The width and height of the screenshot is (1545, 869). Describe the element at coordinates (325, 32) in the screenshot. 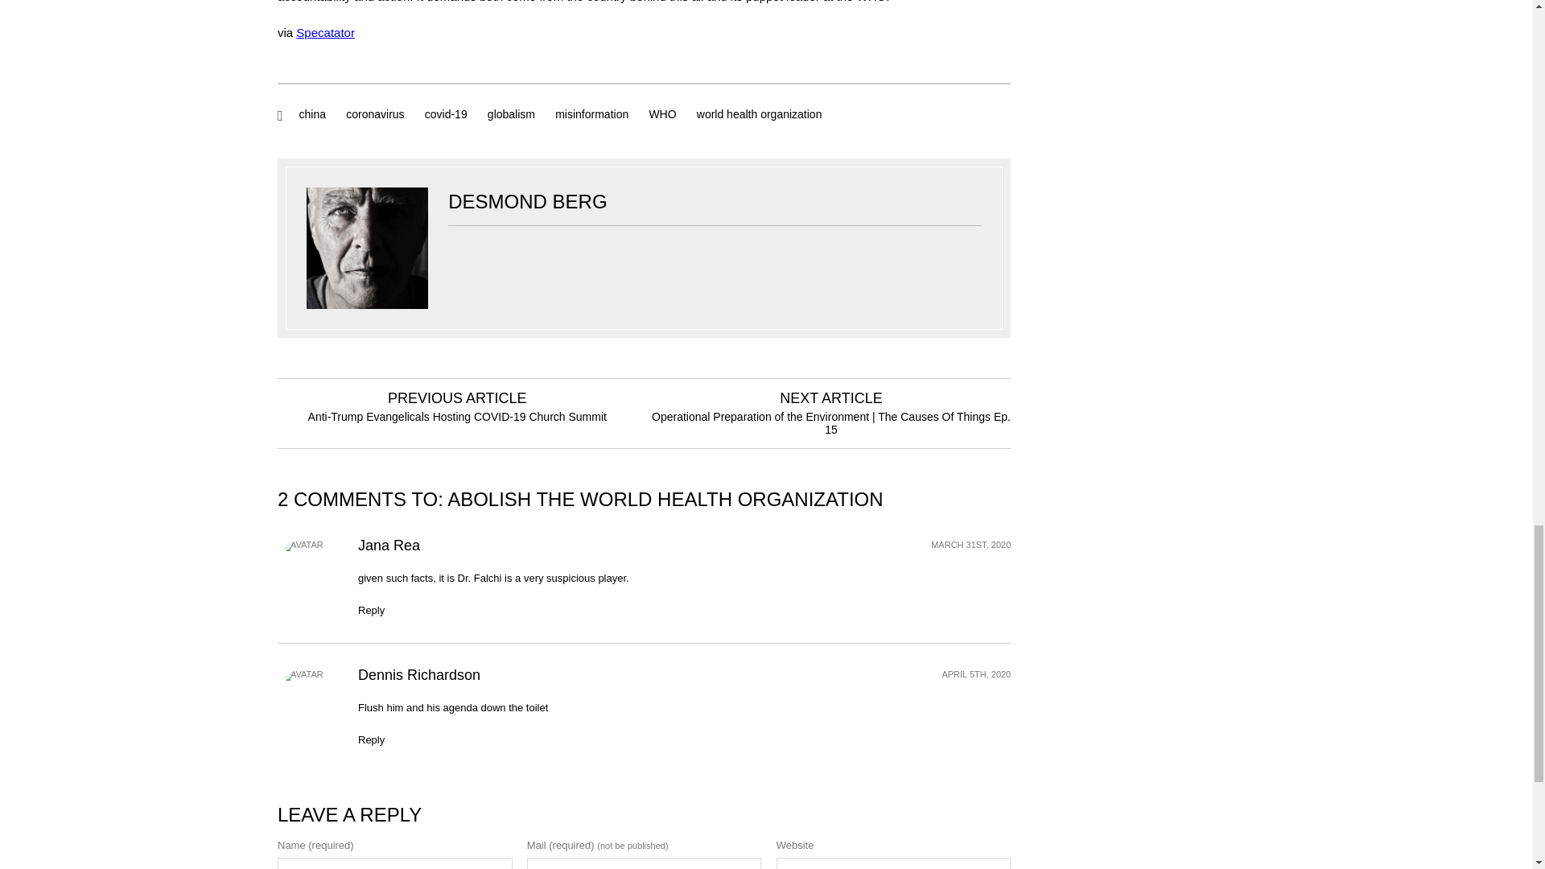

I see `Specatator` at that location.